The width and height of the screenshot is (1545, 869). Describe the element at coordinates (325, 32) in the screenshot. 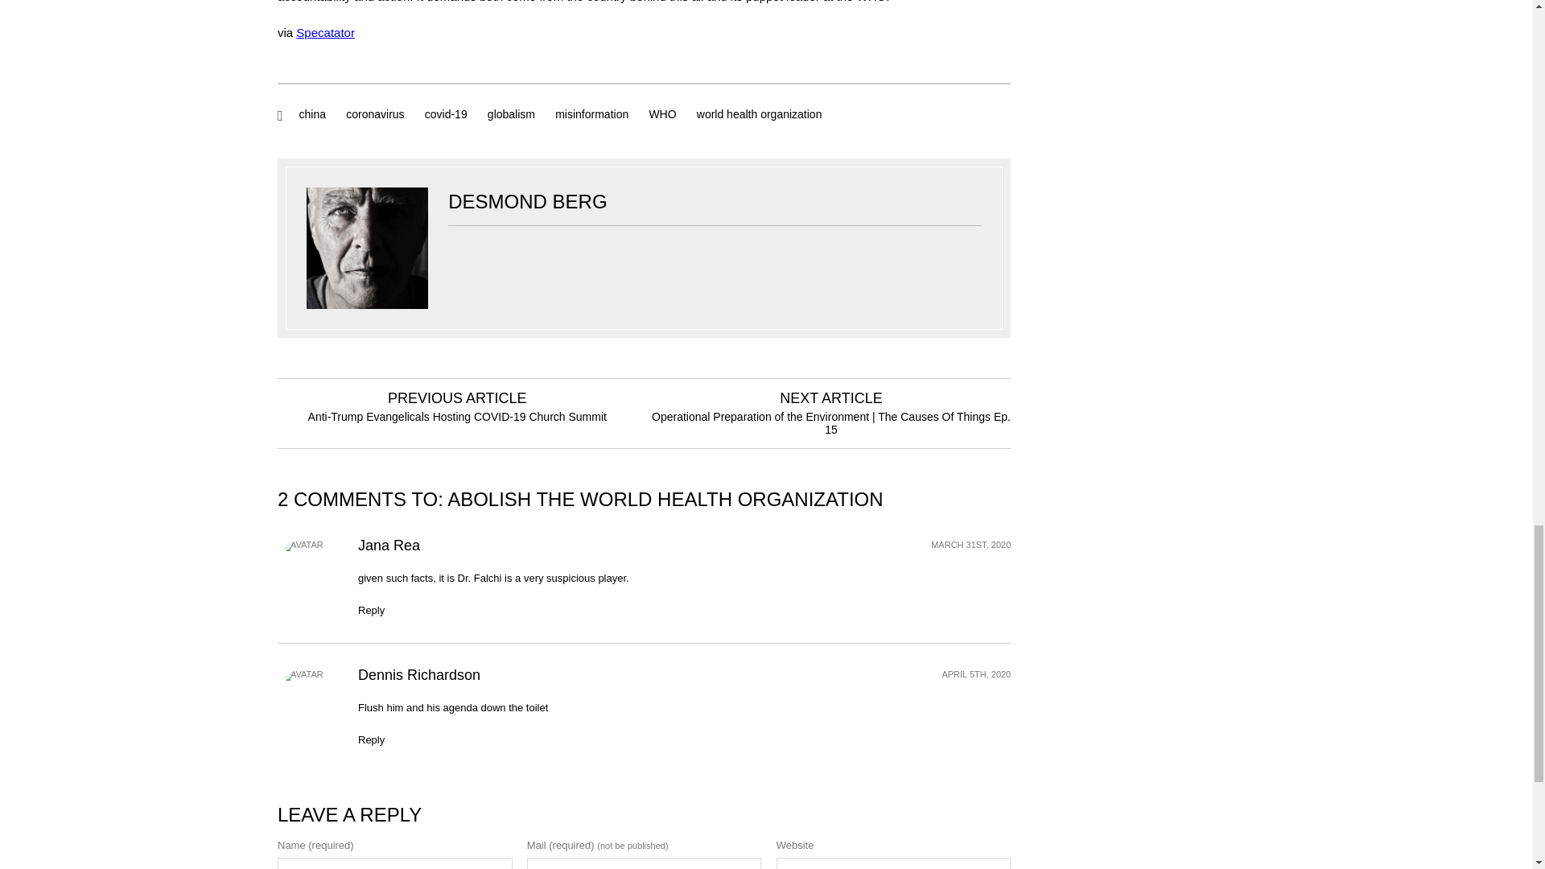

I see `Specatator` at that location.